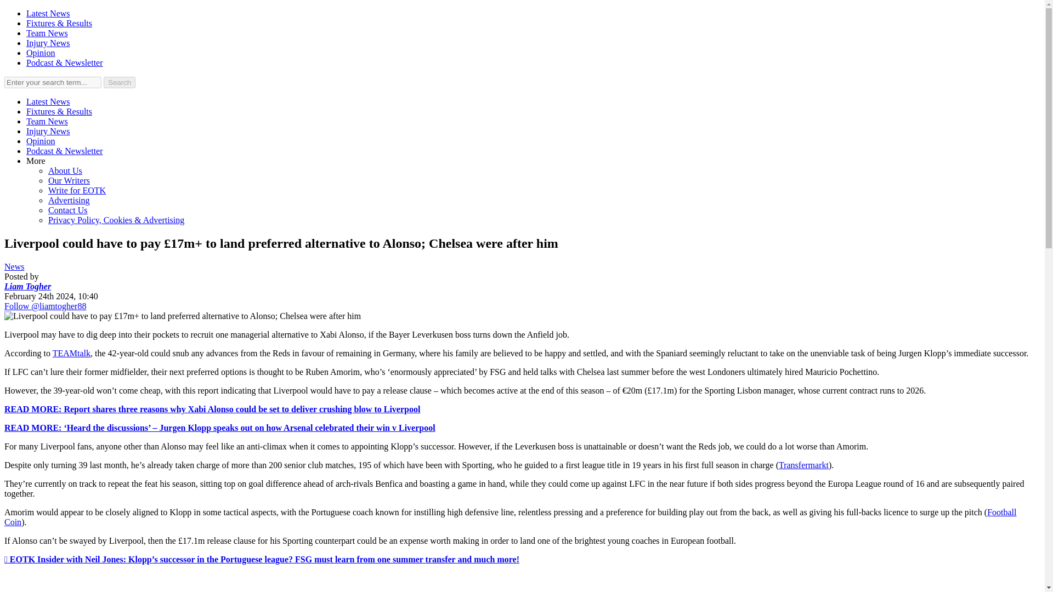  I want to click on Search, so click(120, 82).